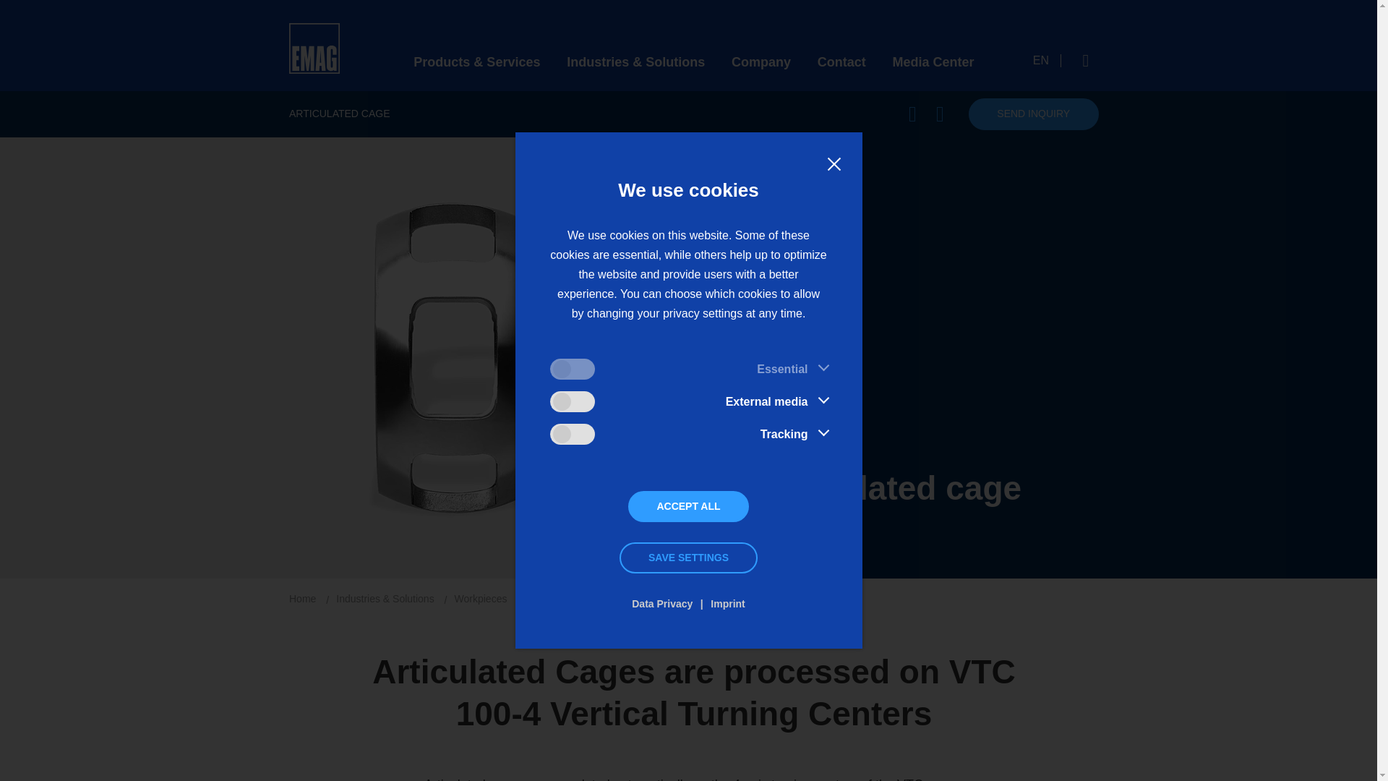  Describe the element at coordinates (913, 114) in the screenshot. I see `Share this page` at that location.